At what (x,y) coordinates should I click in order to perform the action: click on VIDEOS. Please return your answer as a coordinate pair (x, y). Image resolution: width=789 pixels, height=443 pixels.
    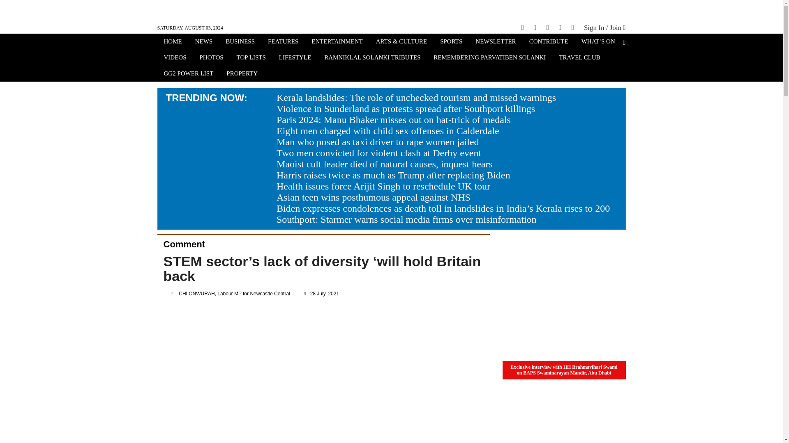
    Looking at the image, I should click on (174, 58).